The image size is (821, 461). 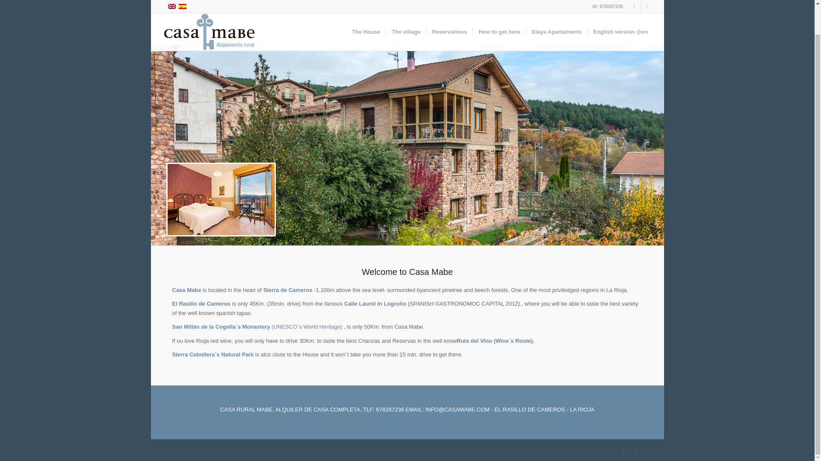 I want to click on The village, so click(x=406, y=10).